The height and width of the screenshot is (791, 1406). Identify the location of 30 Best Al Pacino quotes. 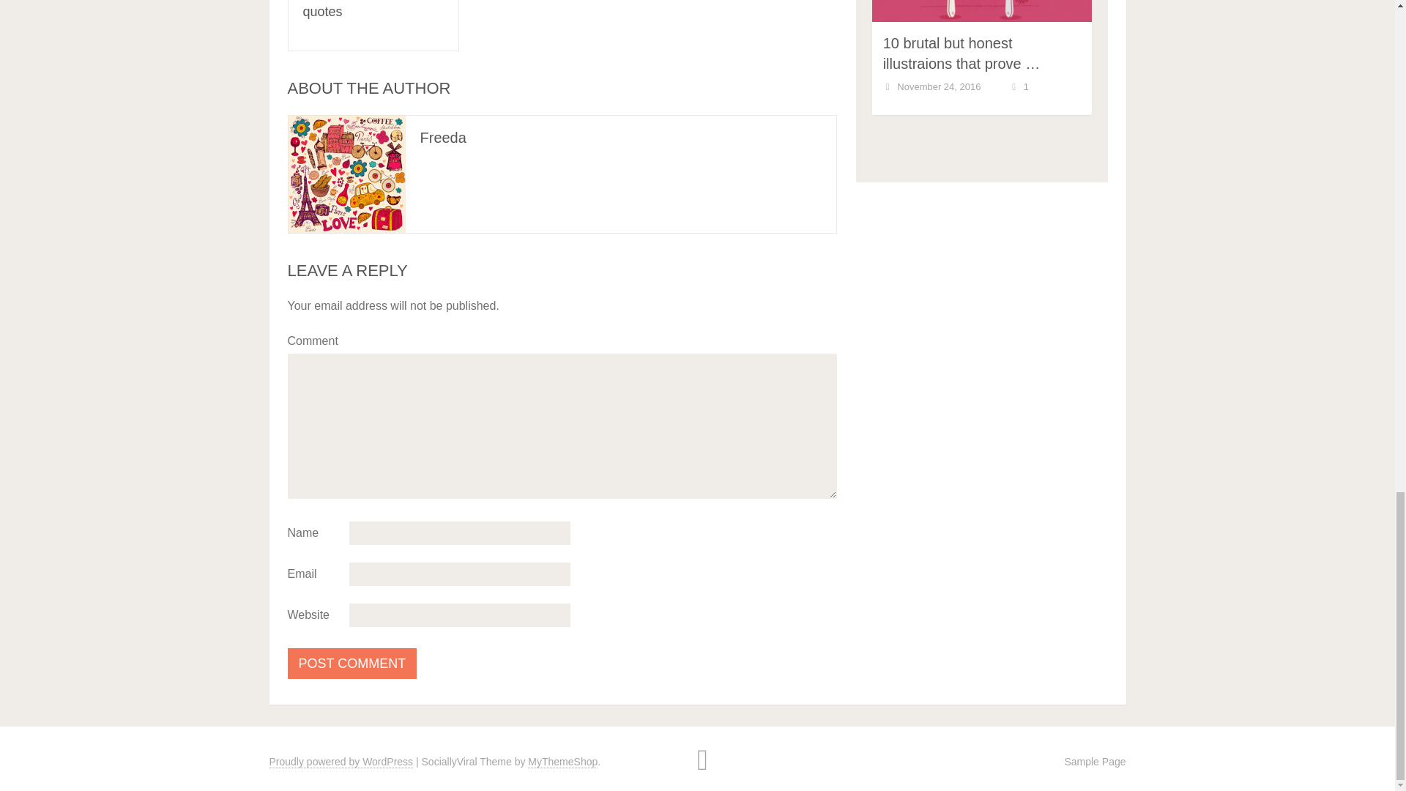
(354, 9).